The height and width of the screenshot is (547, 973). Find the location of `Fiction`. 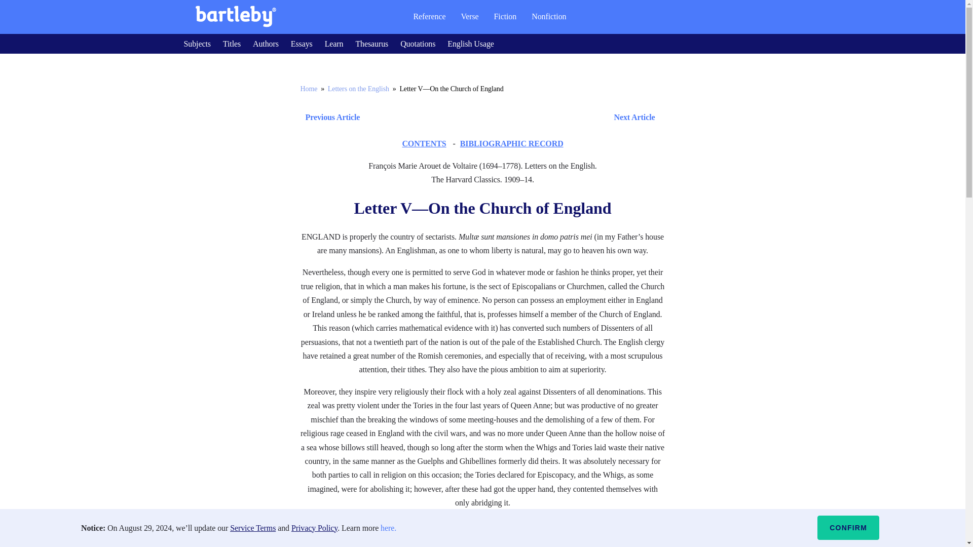

Fiction is located at coordinates (505, 16).